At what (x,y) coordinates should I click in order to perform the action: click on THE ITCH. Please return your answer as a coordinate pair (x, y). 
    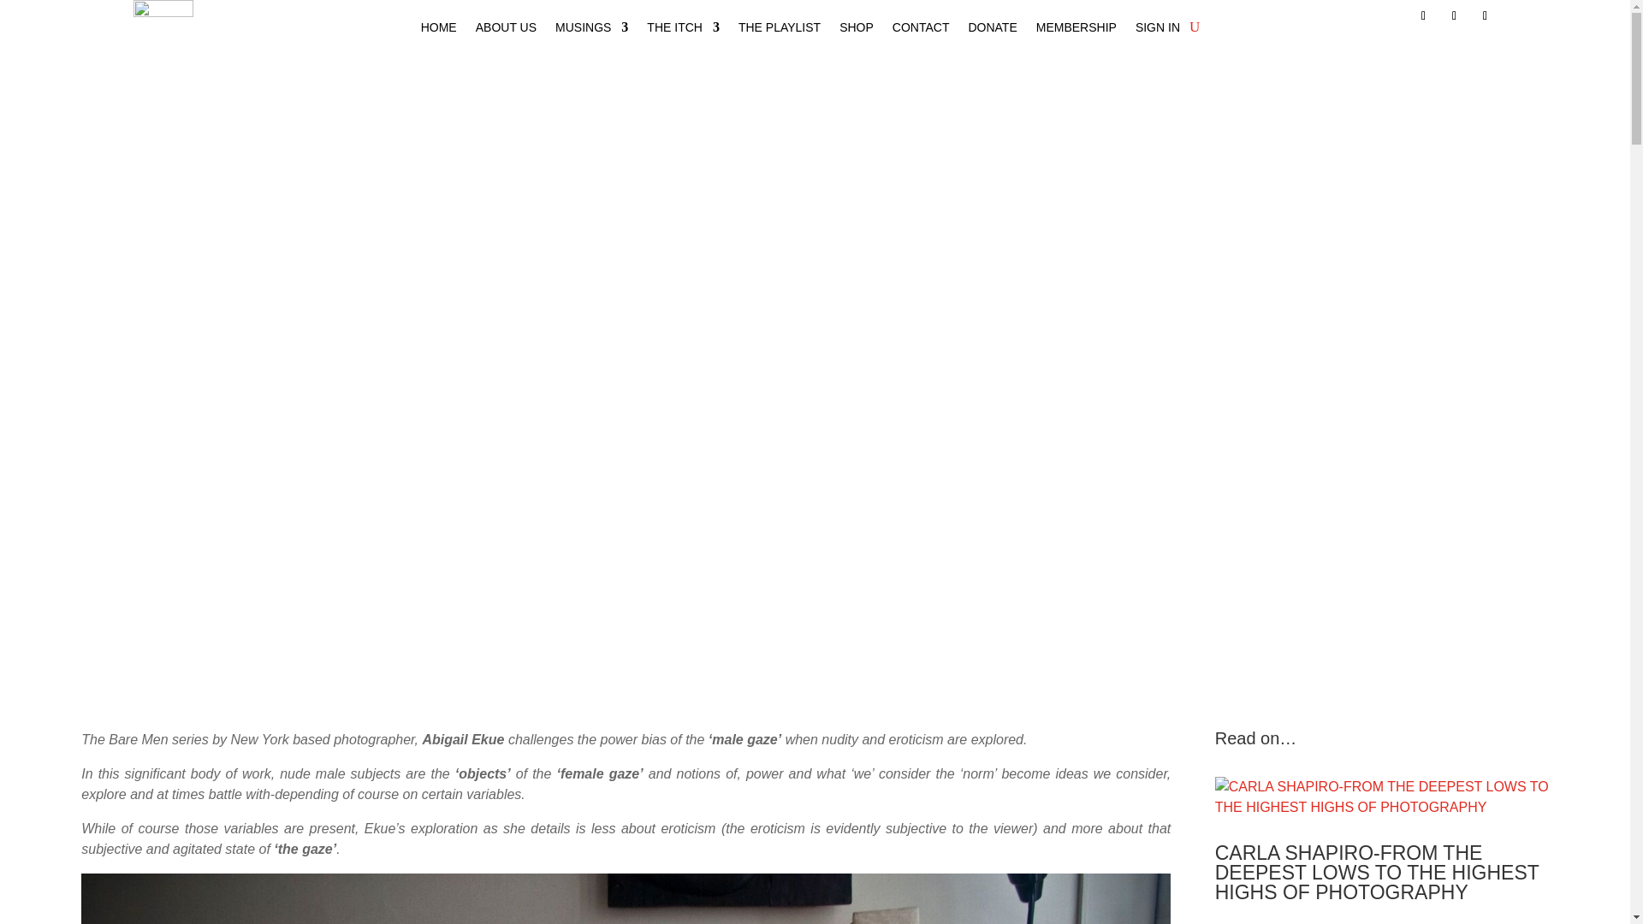
    Looking at the image, I should click on (683, 31).